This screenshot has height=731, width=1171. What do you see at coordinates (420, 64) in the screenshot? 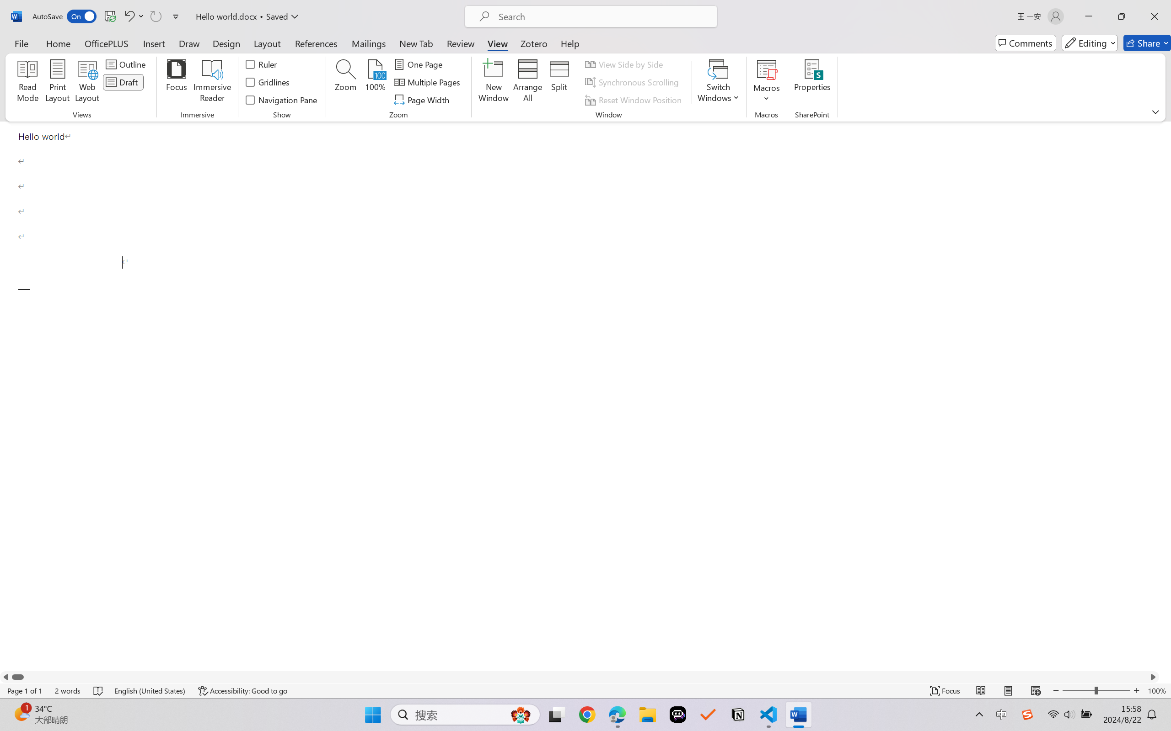
I see `One Page` at bounding box center [420, 64].